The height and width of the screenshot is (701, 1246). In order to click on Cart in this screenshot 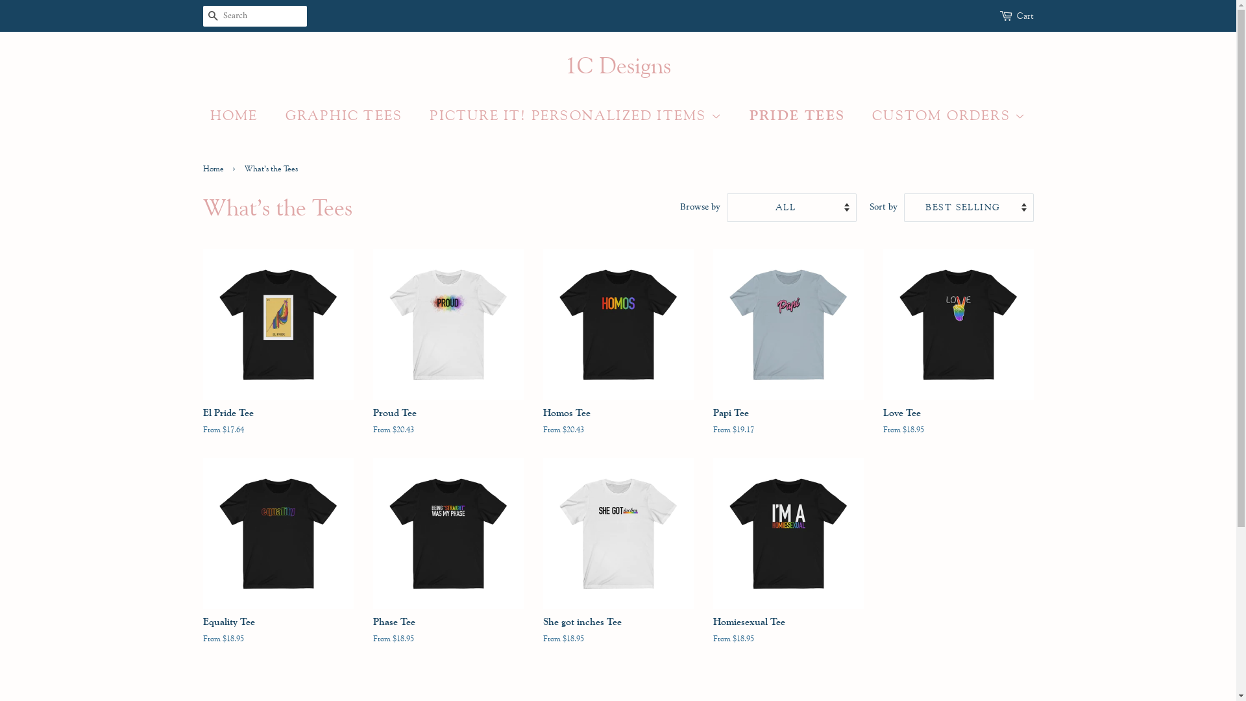, I will do `click(1025, 16)`.